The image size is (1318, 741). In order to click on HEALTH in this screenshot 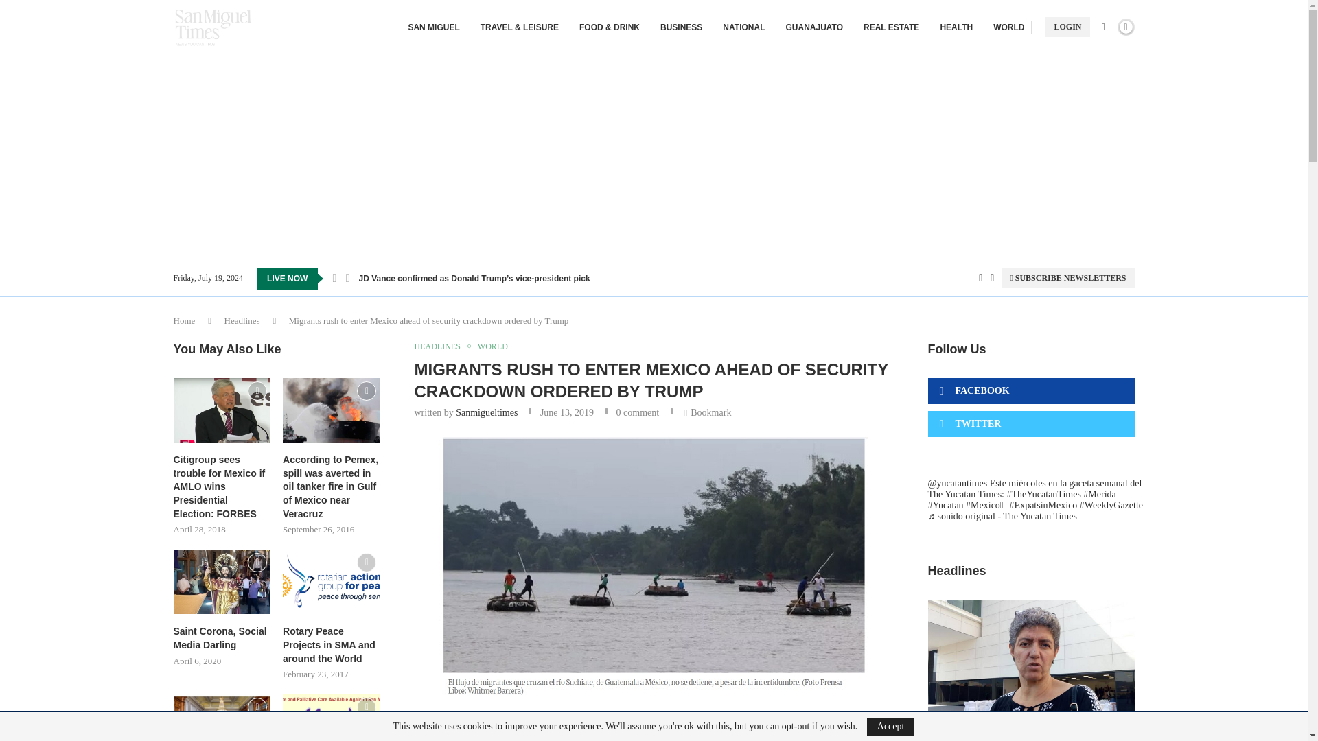, I will do `click(956, 27)`.